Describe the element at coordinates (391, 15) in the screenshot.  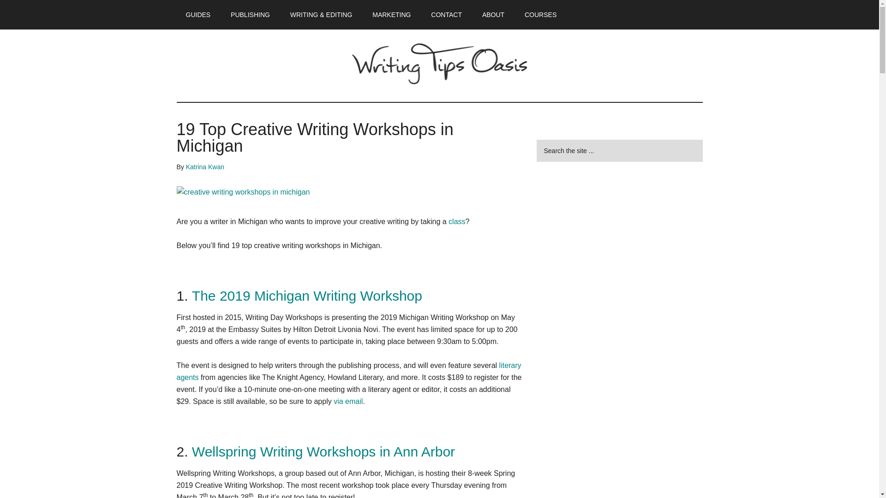
I see `MARKETING` at that location.